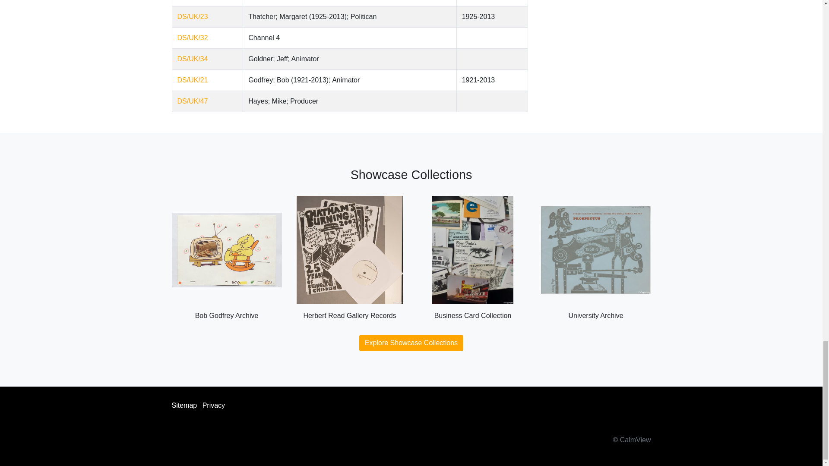  Describe the element at coordinates (184, 405) in the screenshot. I see `Sitemap` at that location.